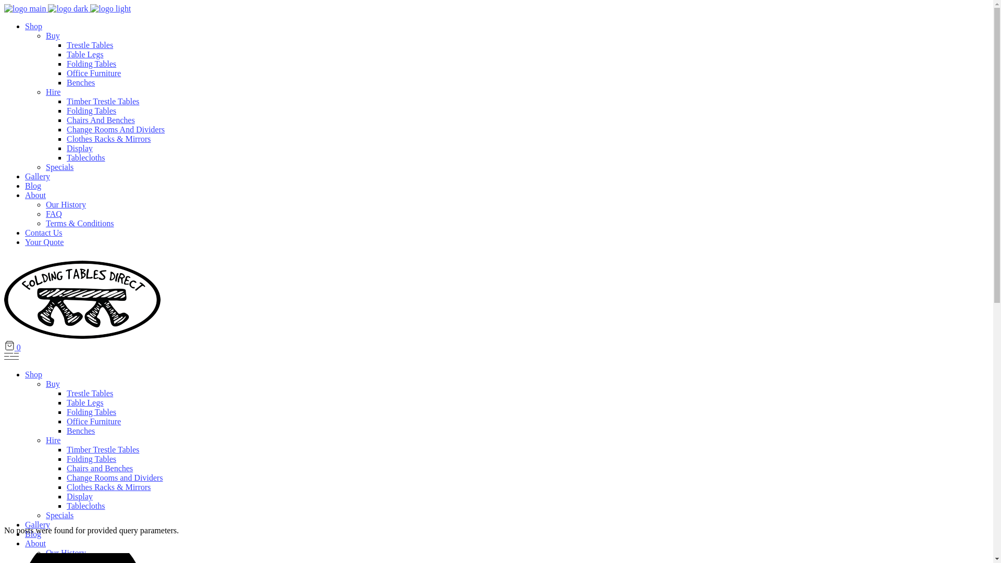  What do you see at coordinates (116, 129) in the screenshot?
I see `Change Rooms And Dividers` at bounding box center [116, 129].